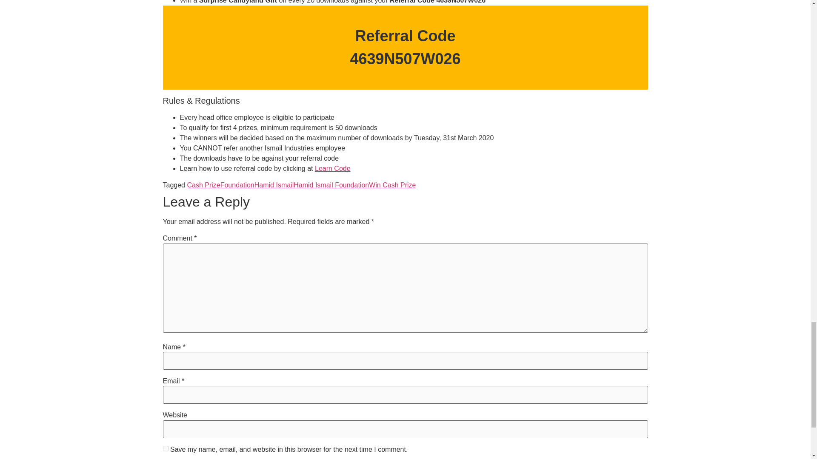 This screenshot has width=817, height=459. Describe the element at coordinates (165, 448) in the screenshot. I see `yes` at that location.